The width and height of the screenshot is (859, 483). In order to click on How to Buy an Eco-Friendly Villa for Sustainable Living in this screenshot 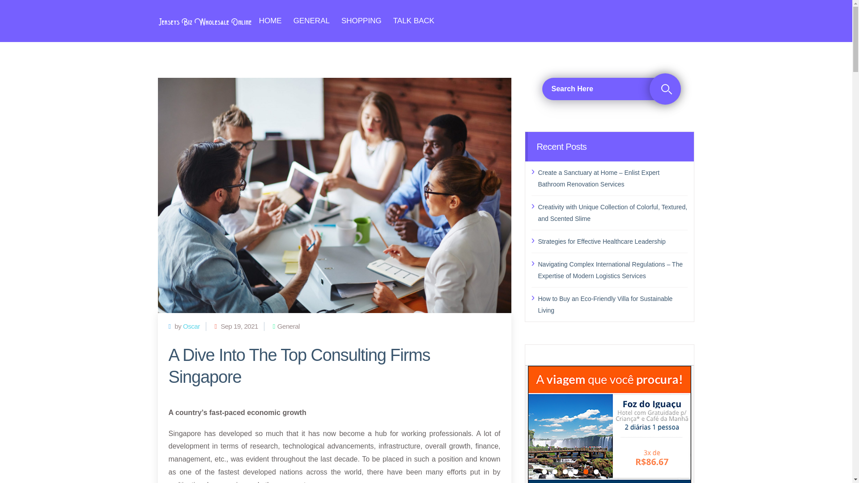, I will do `click(612, 304)`.